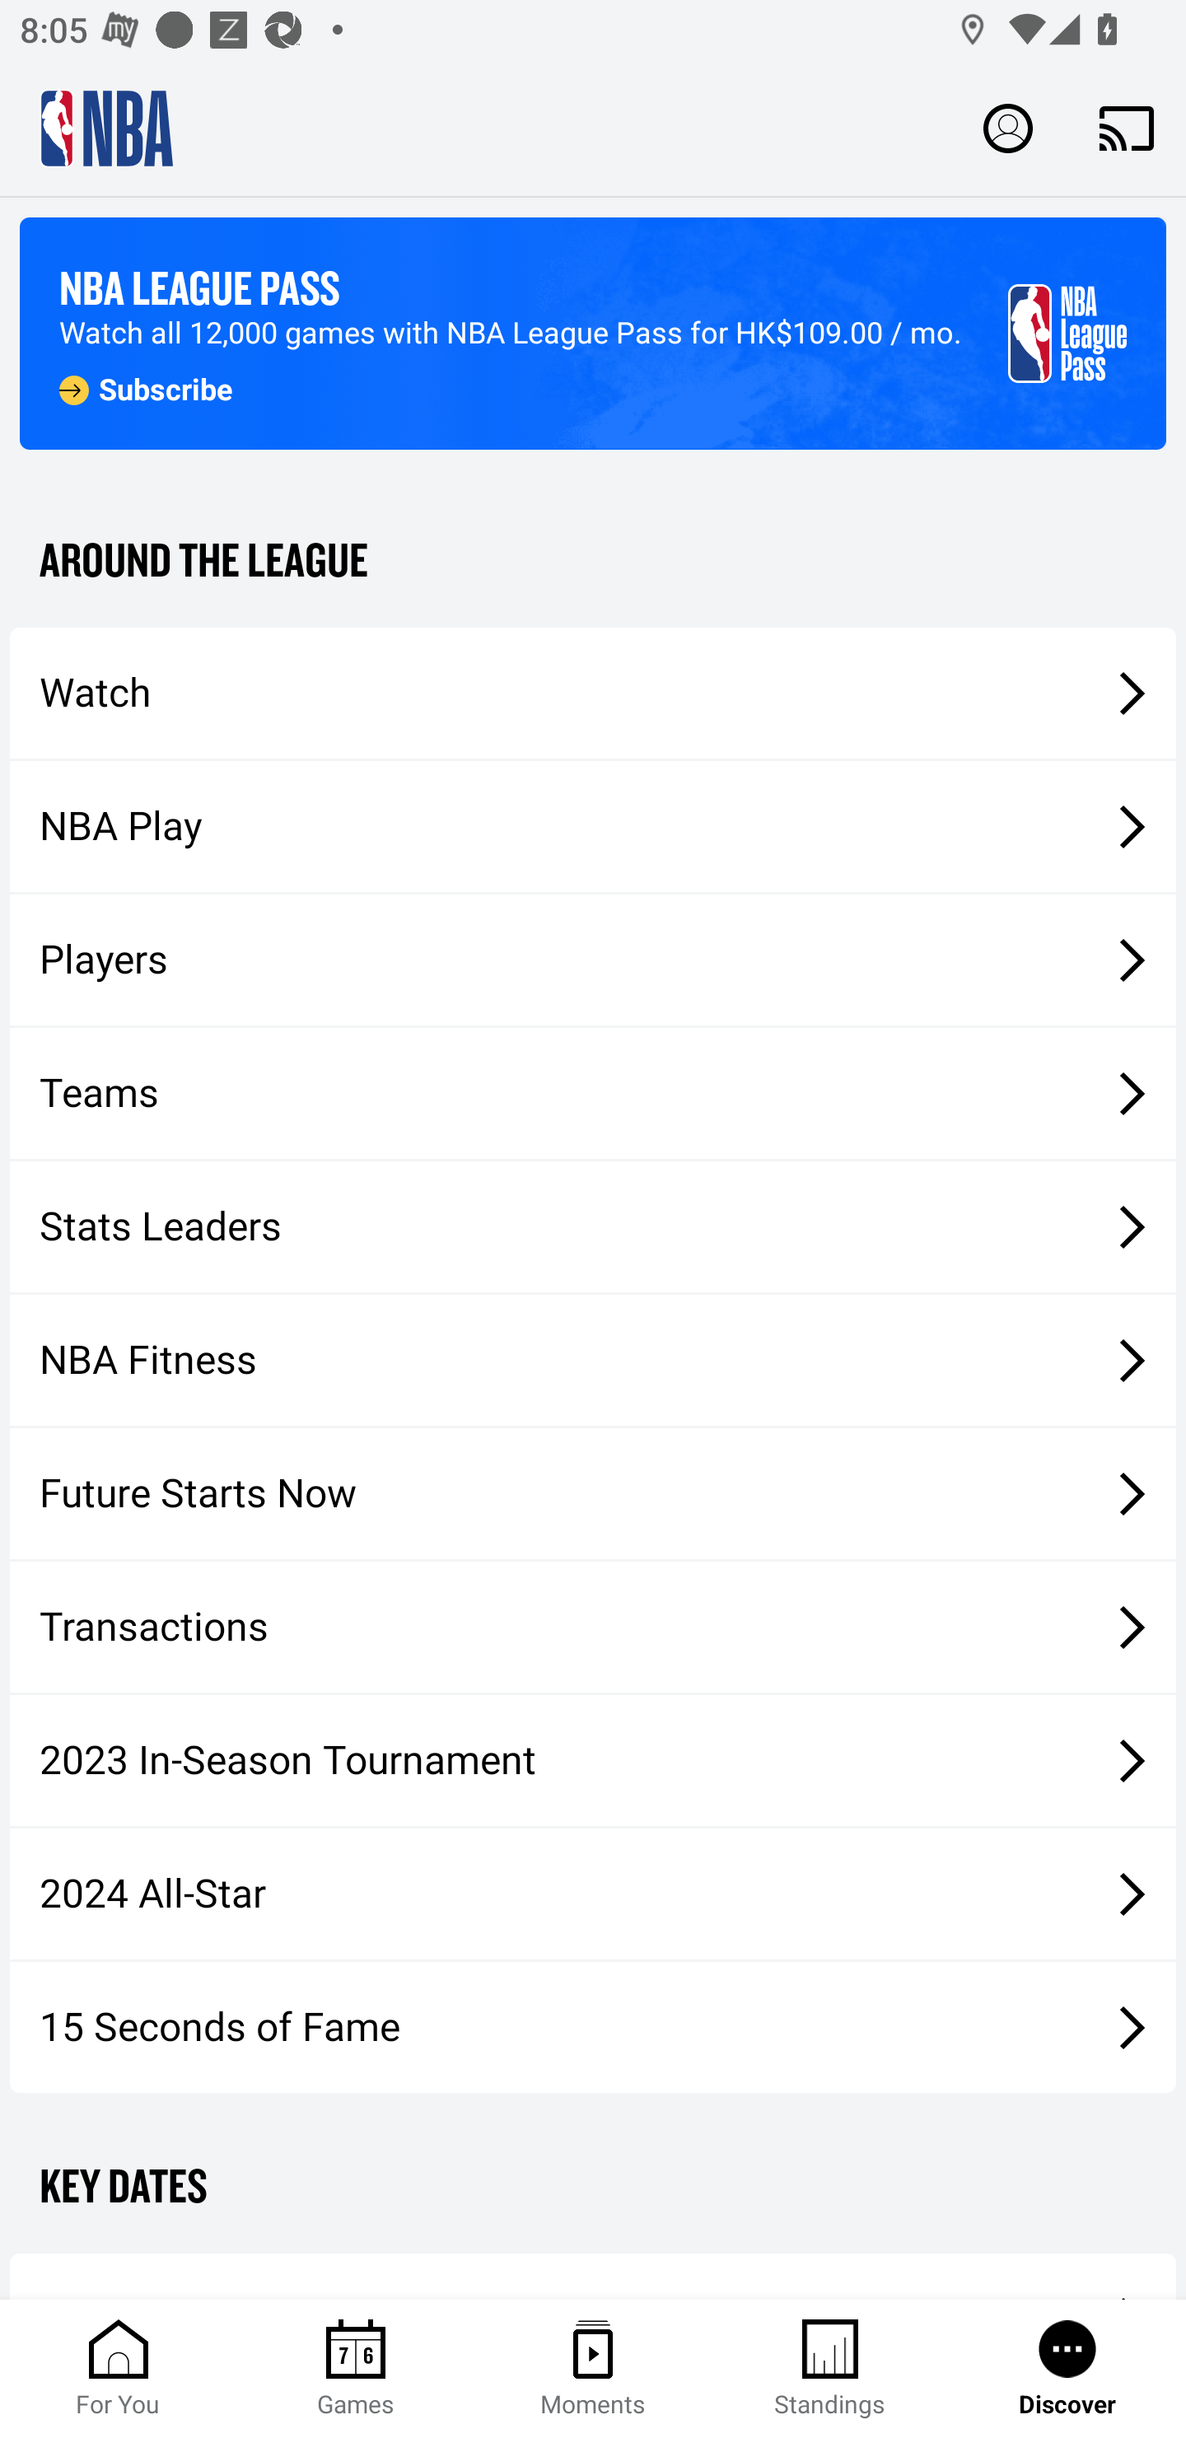 The image size is (1186, 2438). I want to click on 2023 In-Season Tournament, so click(593, 1760).